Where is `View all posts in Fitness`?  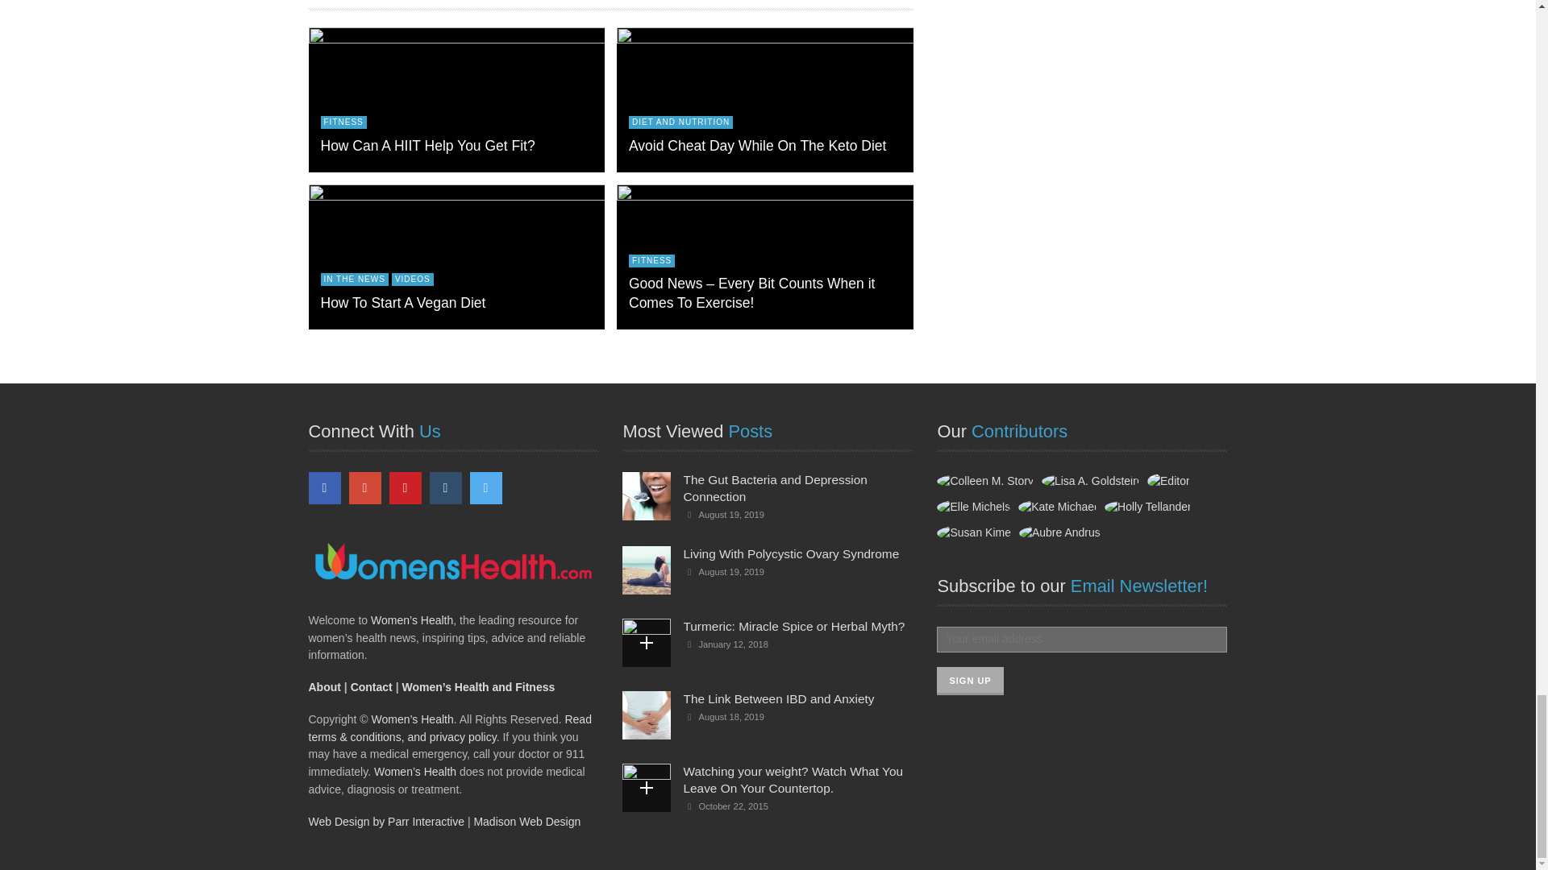 View all posts in Fitness is located at coordinates (343, 122).